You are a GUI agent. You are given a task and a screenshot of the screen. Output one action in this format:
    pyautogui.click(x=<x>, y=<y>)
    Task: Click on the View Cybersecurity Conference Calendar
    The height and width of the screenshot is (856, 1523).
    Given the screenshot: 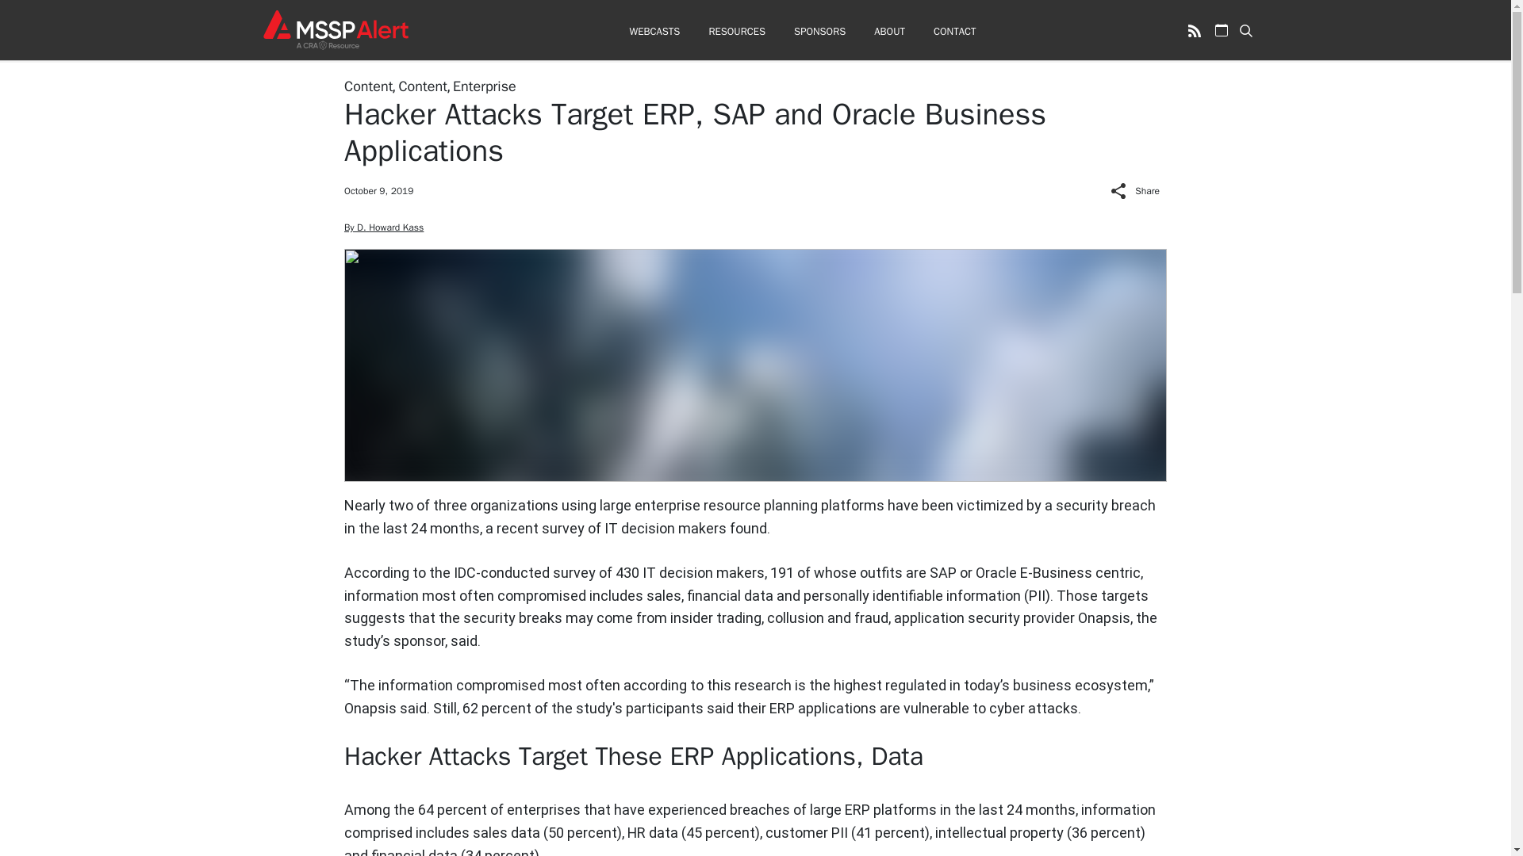 What is the action you would take?
    pyautogui.click(x=1222, y=30)
    